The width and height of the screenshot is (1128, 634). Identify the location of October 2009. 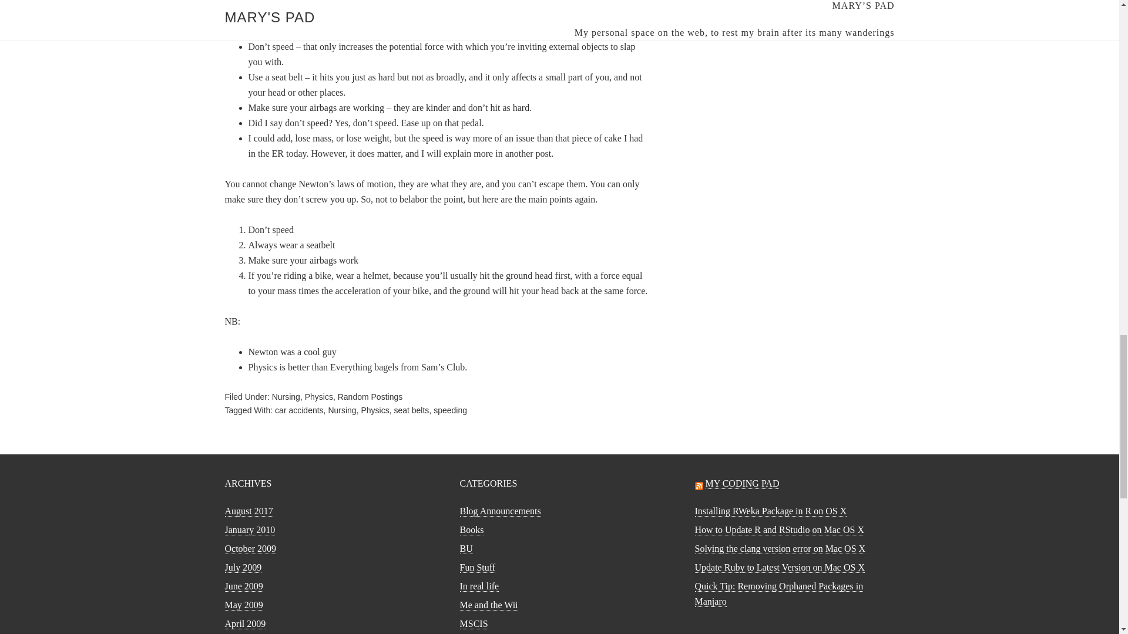
(250, 548).